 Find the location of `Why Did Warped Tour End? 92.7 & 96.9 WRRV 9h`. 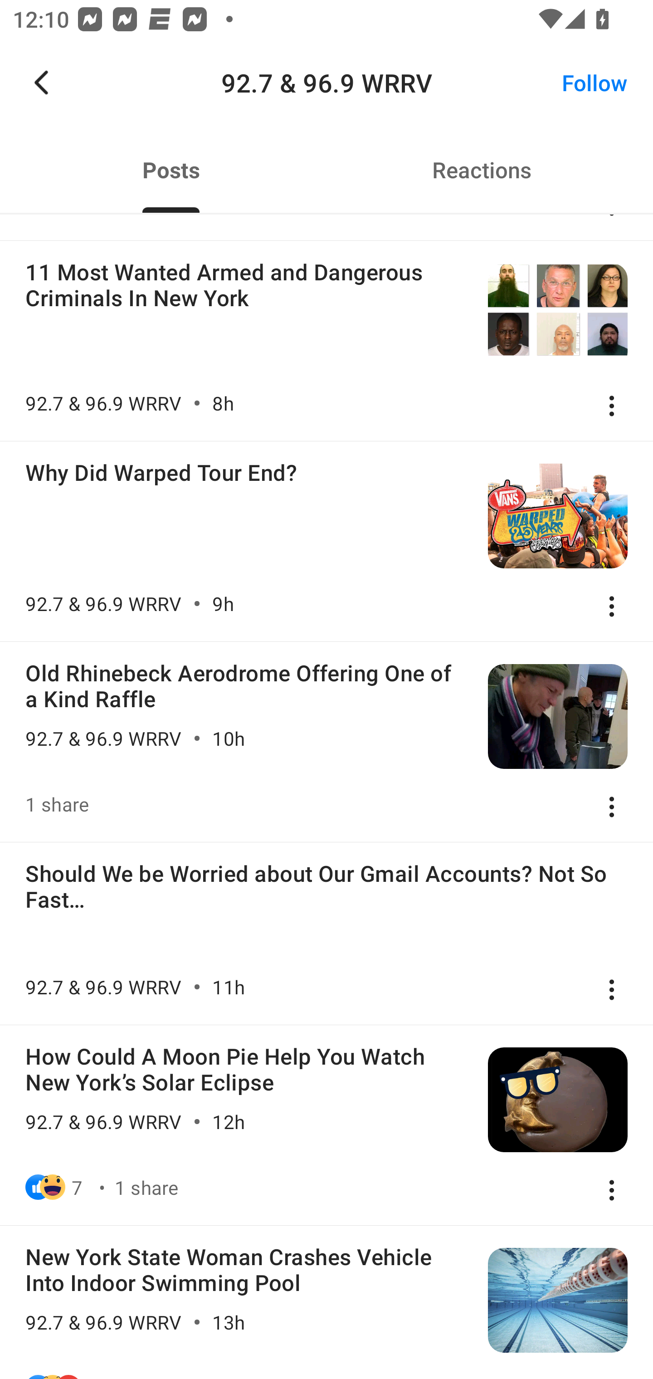

Why Did Warped Tour End? 92.7 & 96.9 WRRV 9h is located at coordinates (326, 541).